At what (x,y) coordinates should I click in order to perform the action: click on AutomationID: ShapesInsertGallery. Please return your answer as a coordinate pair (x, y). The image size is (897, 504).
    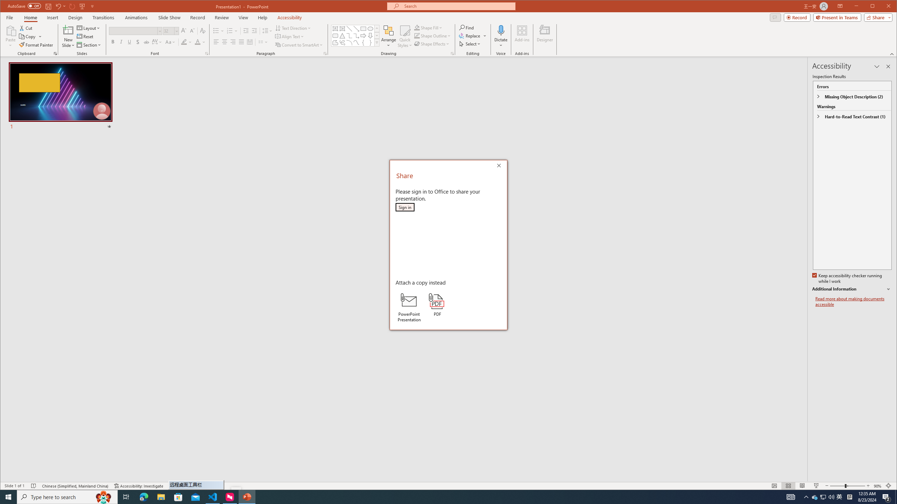
    Looking at the image, I should click on (355, 35).